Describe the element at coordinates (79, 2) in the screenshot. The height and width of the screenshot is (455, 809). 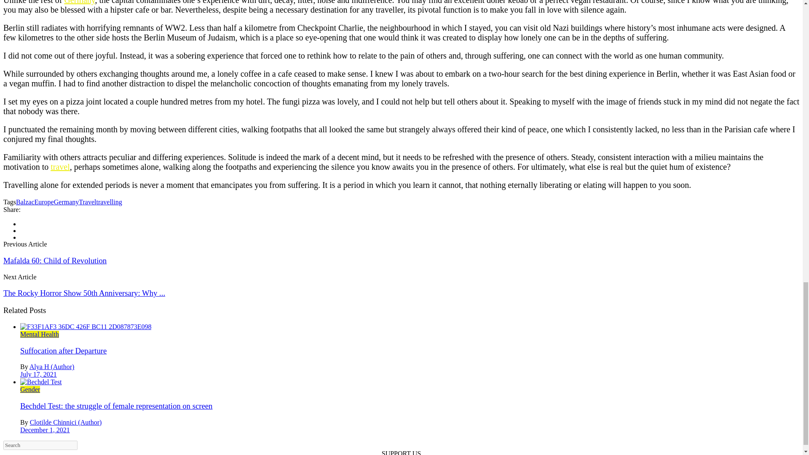
I see `Germany` at that location.